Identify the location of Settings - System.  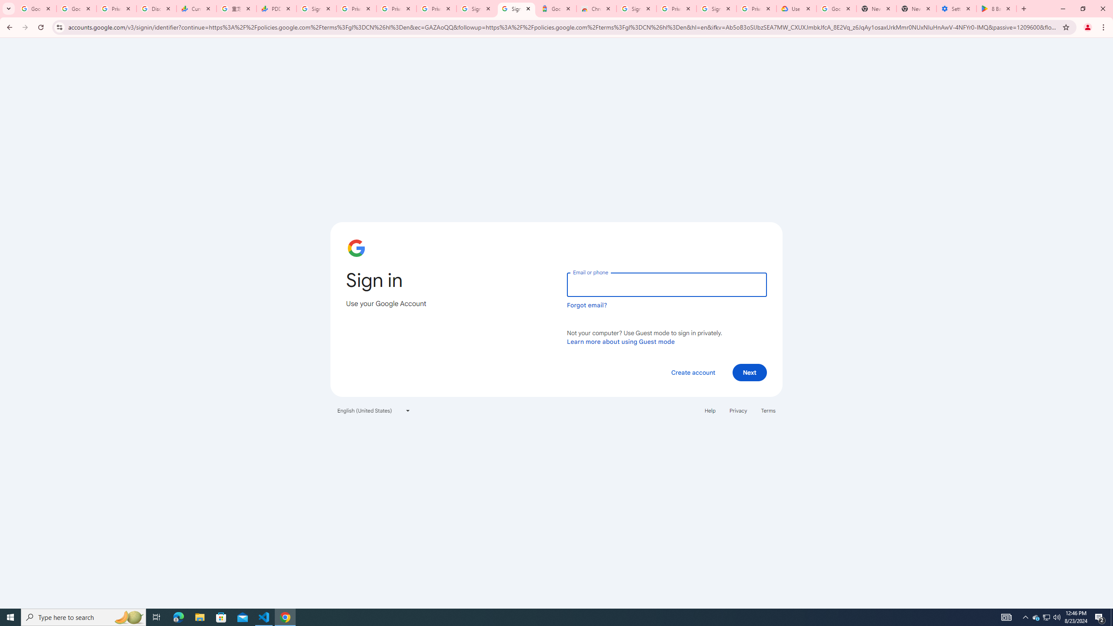
(956, 9).